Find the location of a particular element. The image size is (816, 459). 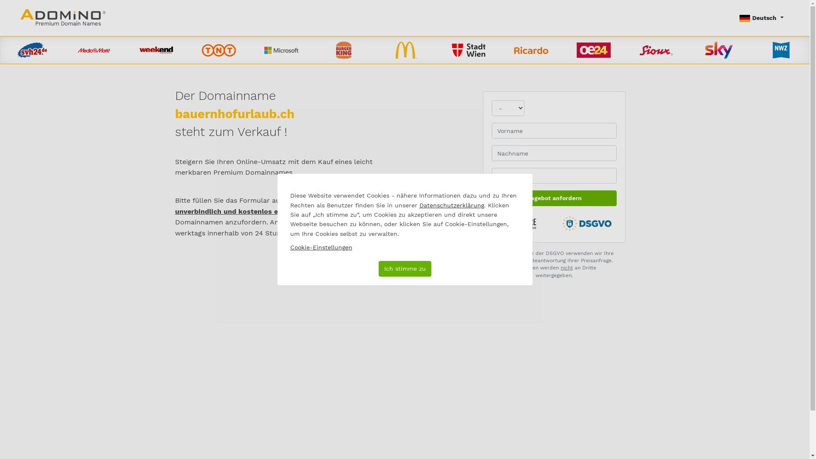

Deutsch is located at coordinates (762, 18).